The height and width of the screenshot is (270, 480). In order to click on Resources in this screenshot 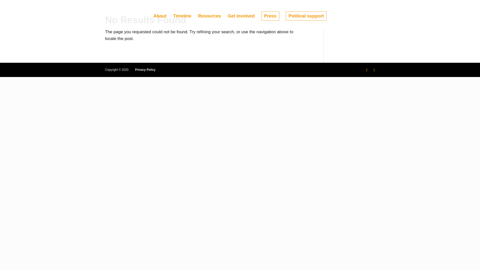, I will do `click(209, 21)`.